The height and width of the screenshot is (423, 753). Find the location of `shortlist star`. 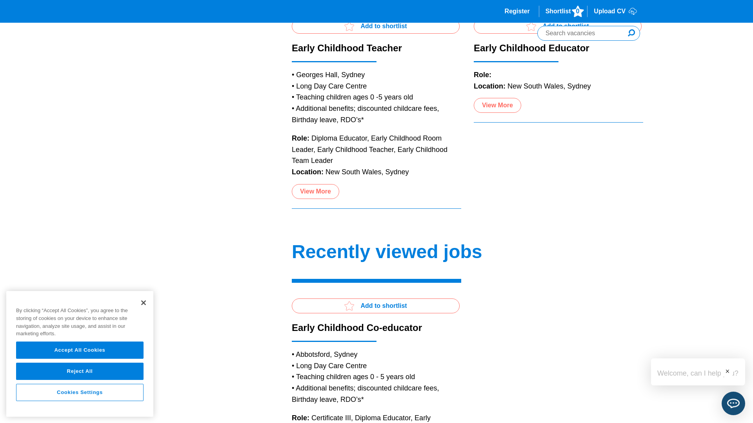

shortlist star is located at coordinates (531, 26).